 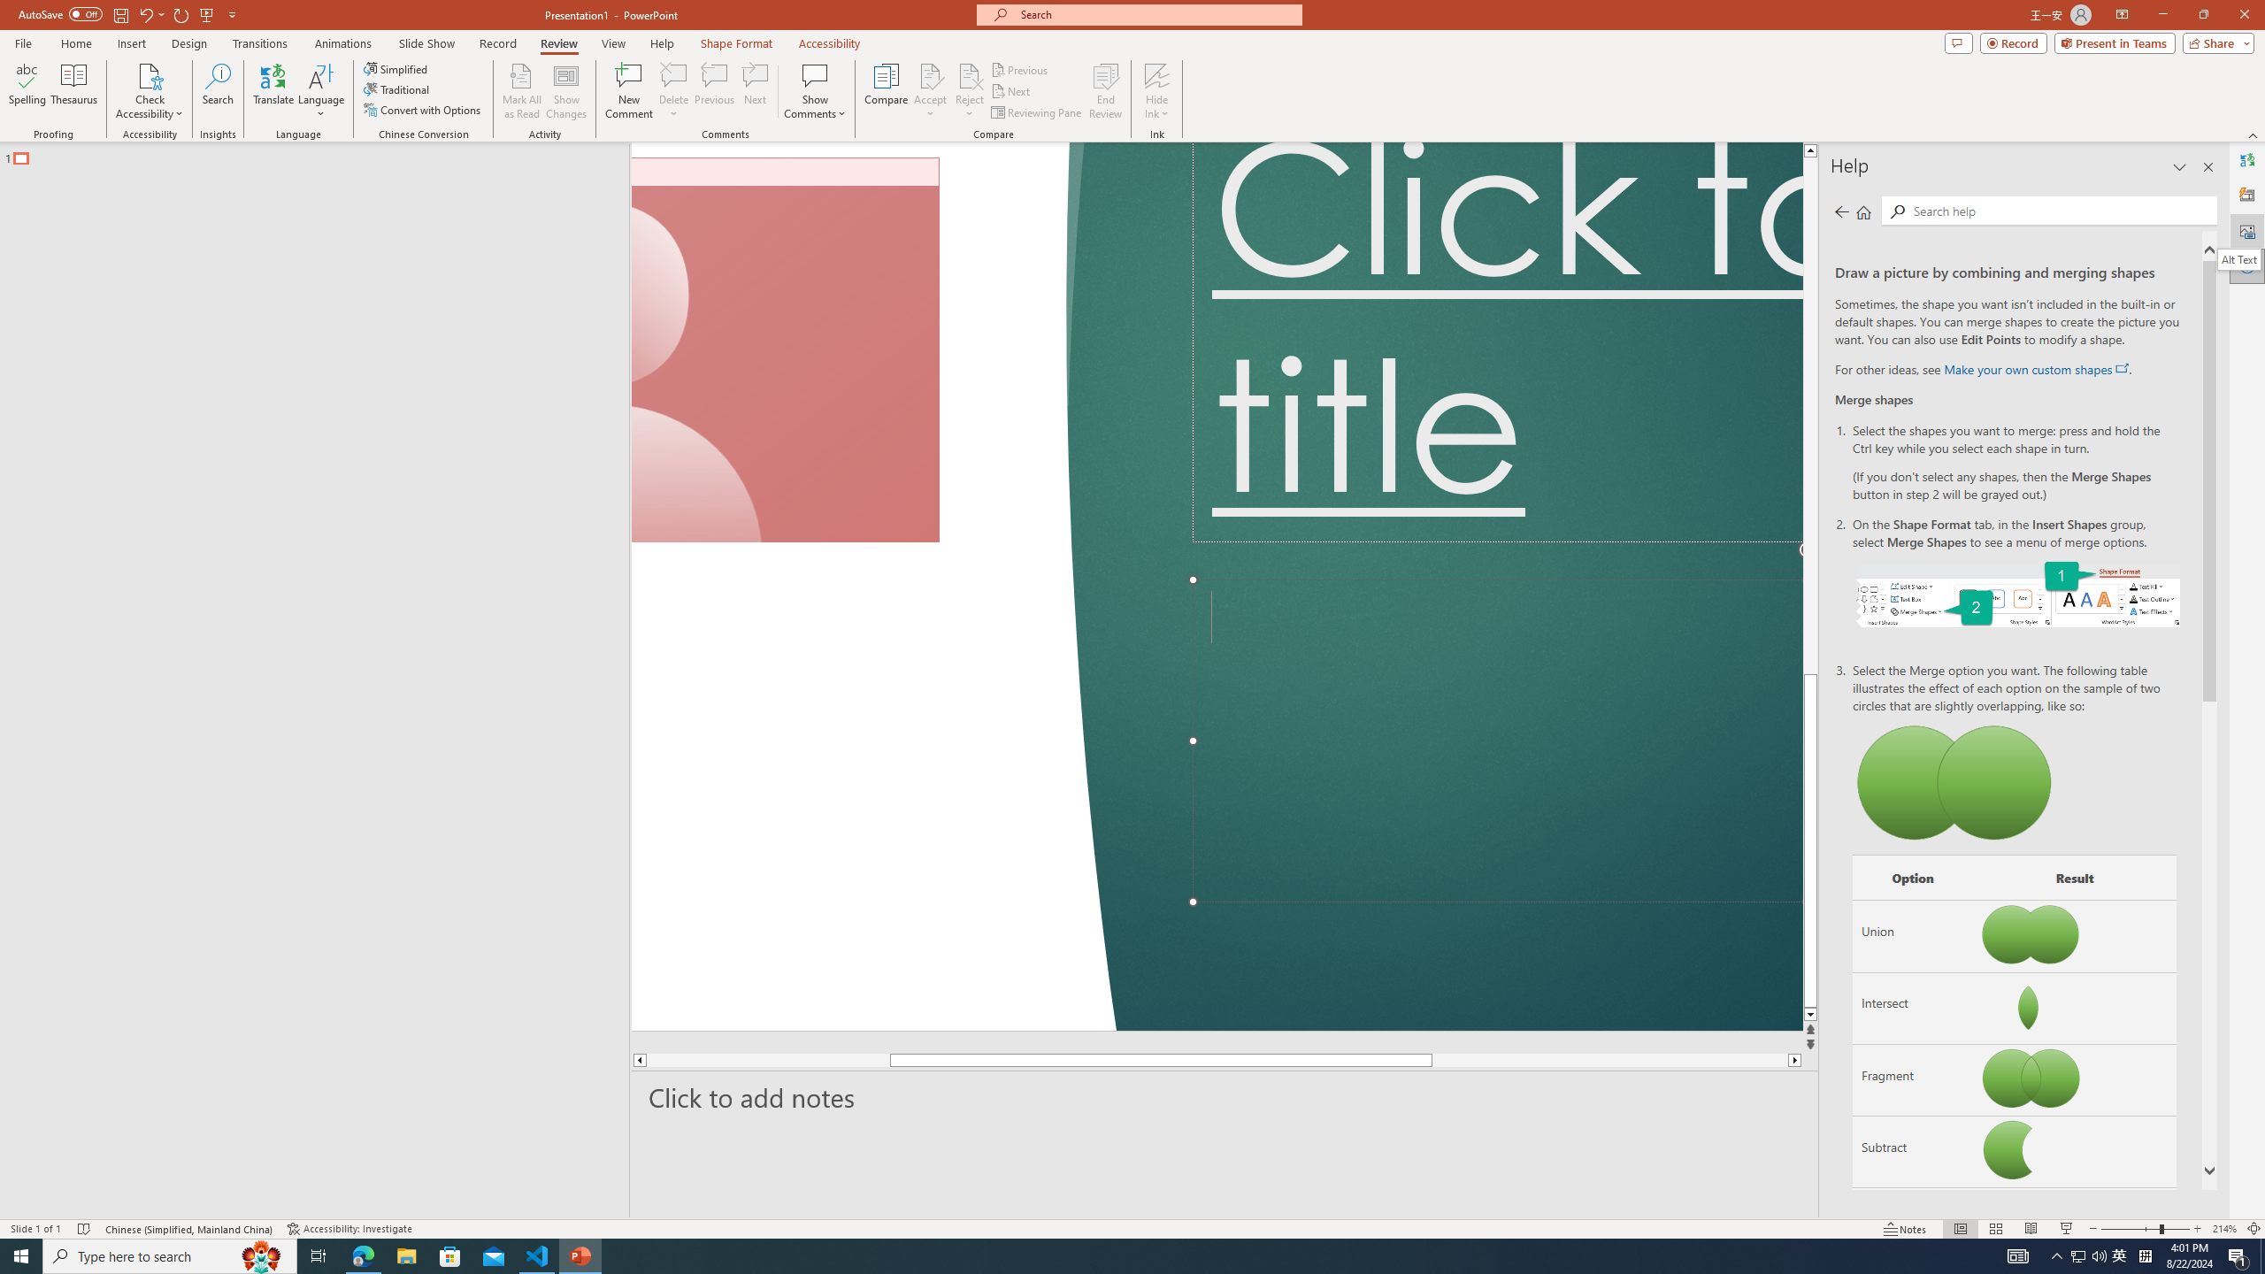 What do you see at coordinates (2253, 134) in the screenshot?
I see `Collapse the Ribbon` at bounding box center [2253, 134].